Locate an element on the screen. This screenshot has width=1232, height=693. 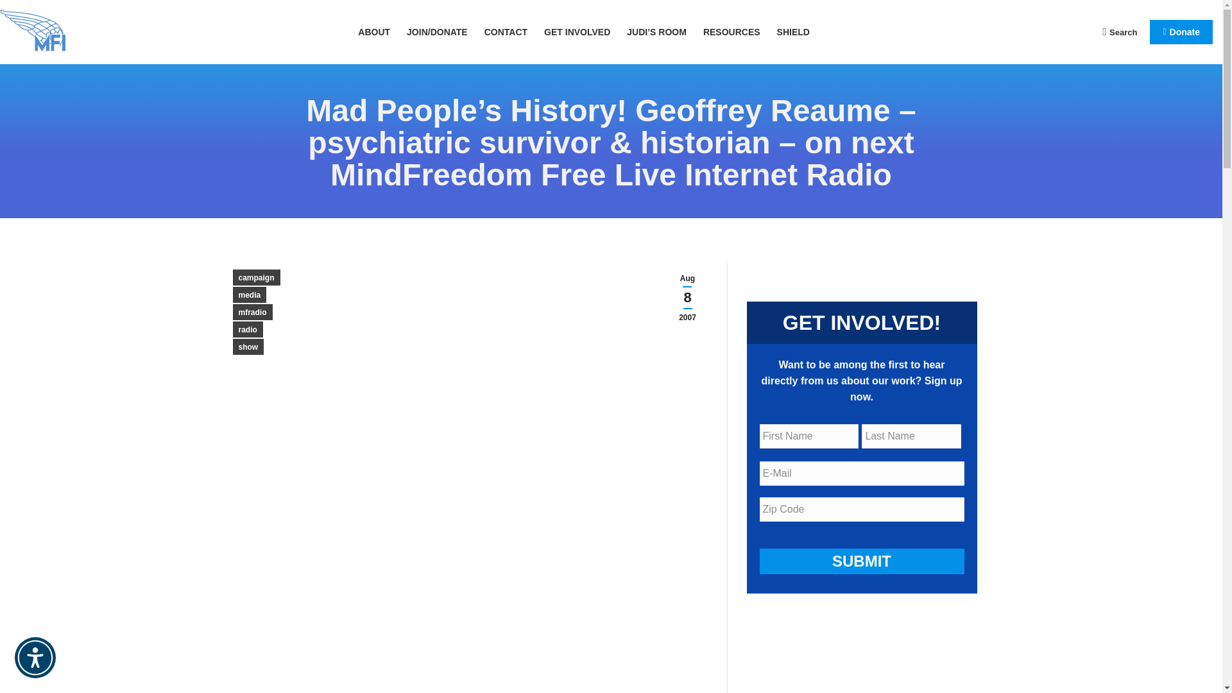
CONTACT is located at coordinates (506, 31).